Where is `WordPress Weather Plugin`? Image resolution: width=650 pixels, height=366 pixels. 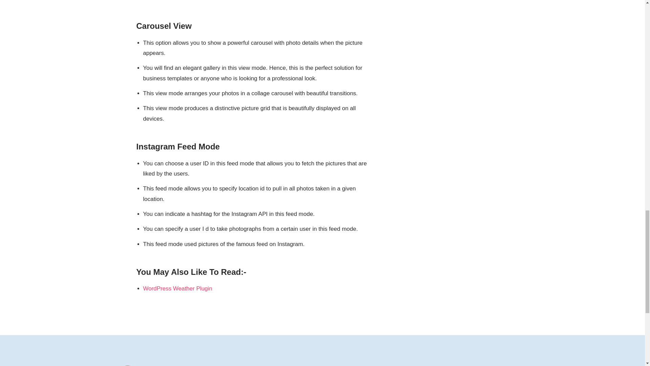 WordPress Weather Plugin is located at coordinates (177, 288).